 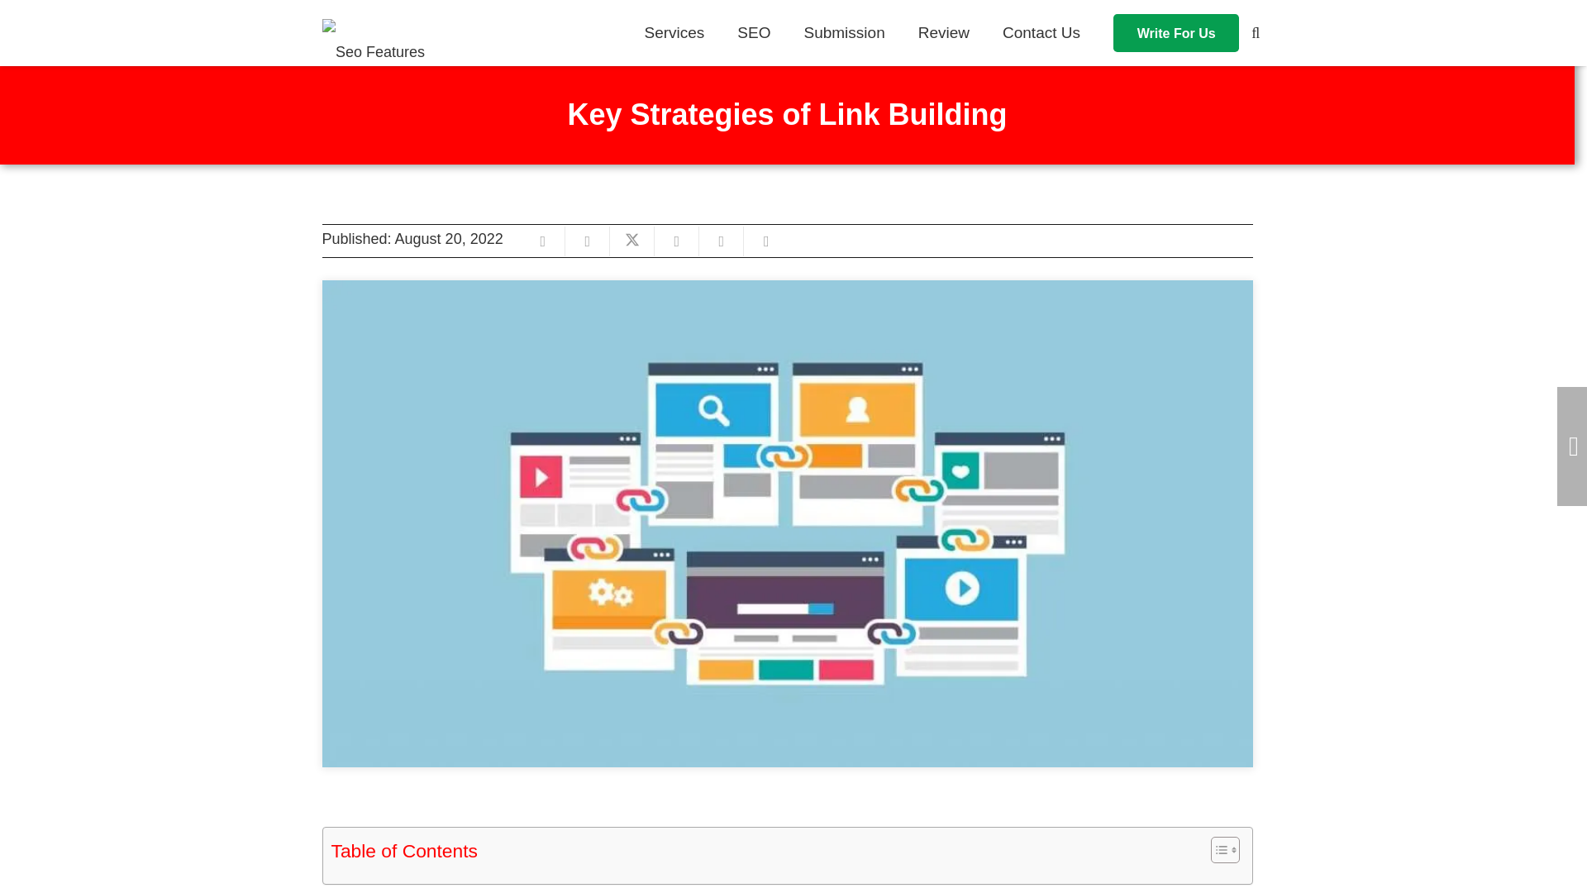 What do you see at coordinates (587, 241) in the screenshot?
I see `Share this` at bounding box center [587, 241].